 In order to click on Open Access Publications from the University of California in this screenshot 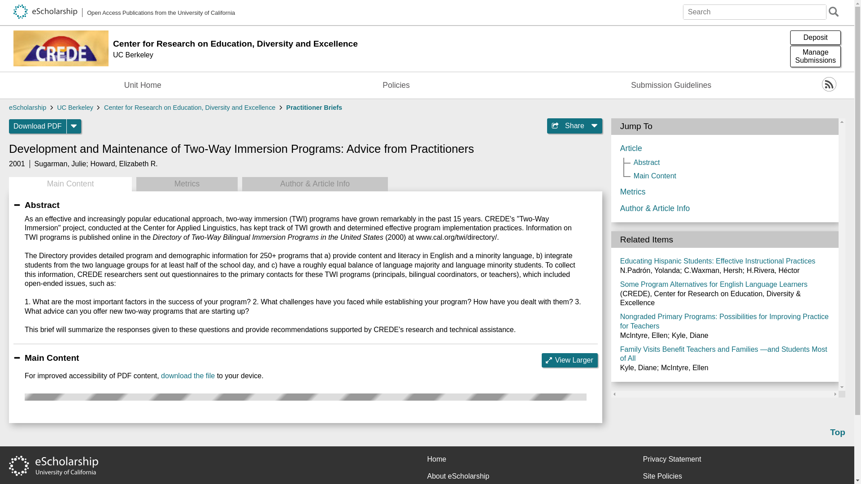, I will do `click(815, 38)`.